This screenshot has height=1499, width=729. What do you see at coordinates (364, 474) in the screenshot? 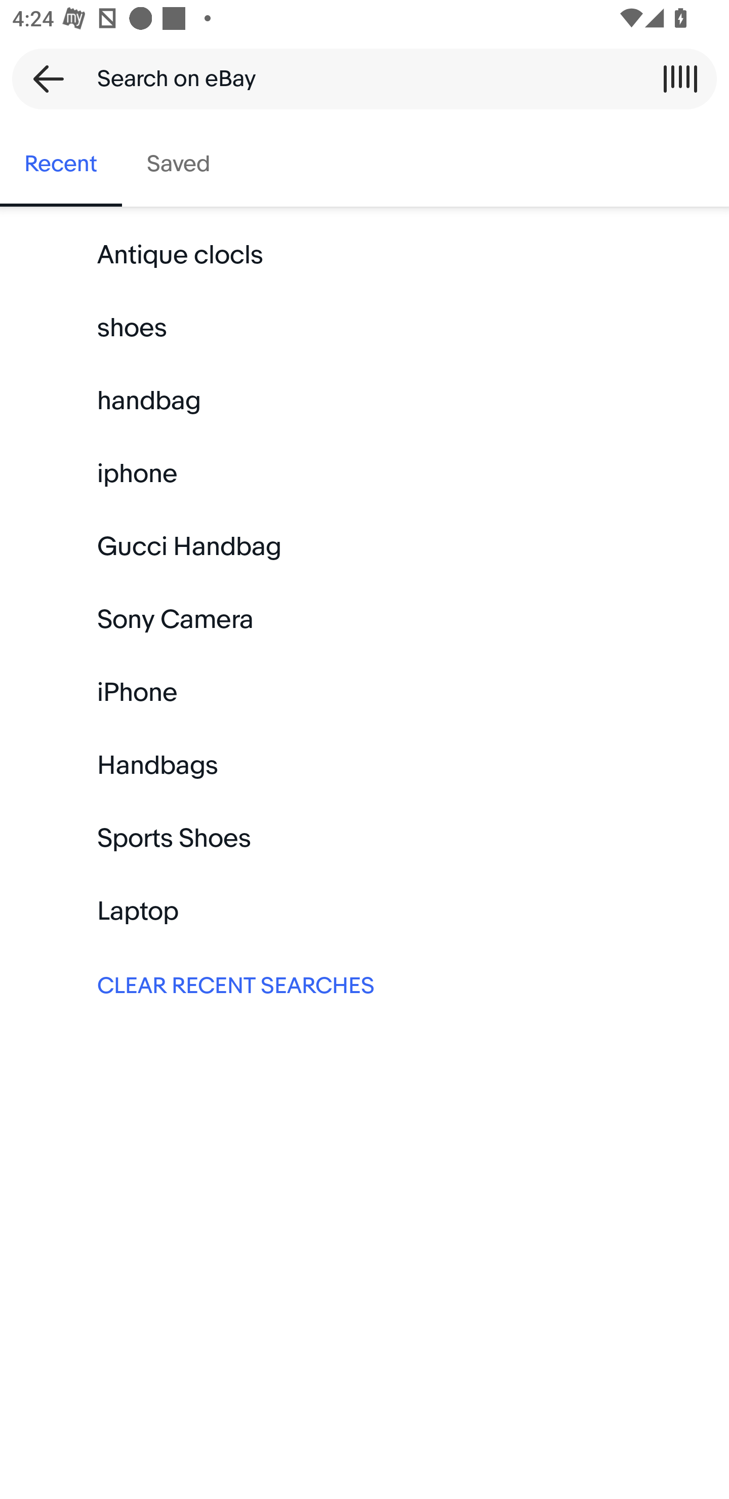
I see `iphone Keyword search iphone:` at bounding box center [364, 474].